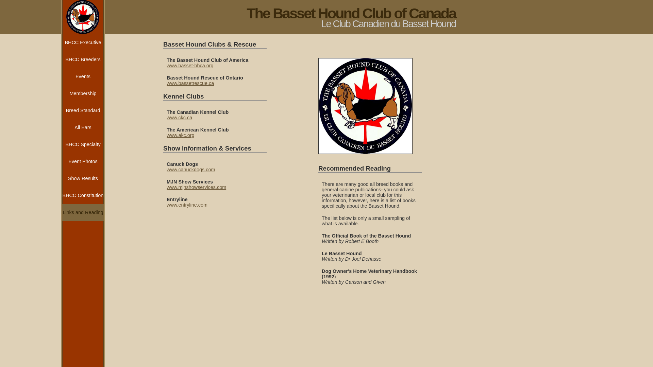 This screenshot has height=367, width=653. Describe the element at coordinates (190, 66) in the screenshot. I see `www.basset-bhca.org` at that location.